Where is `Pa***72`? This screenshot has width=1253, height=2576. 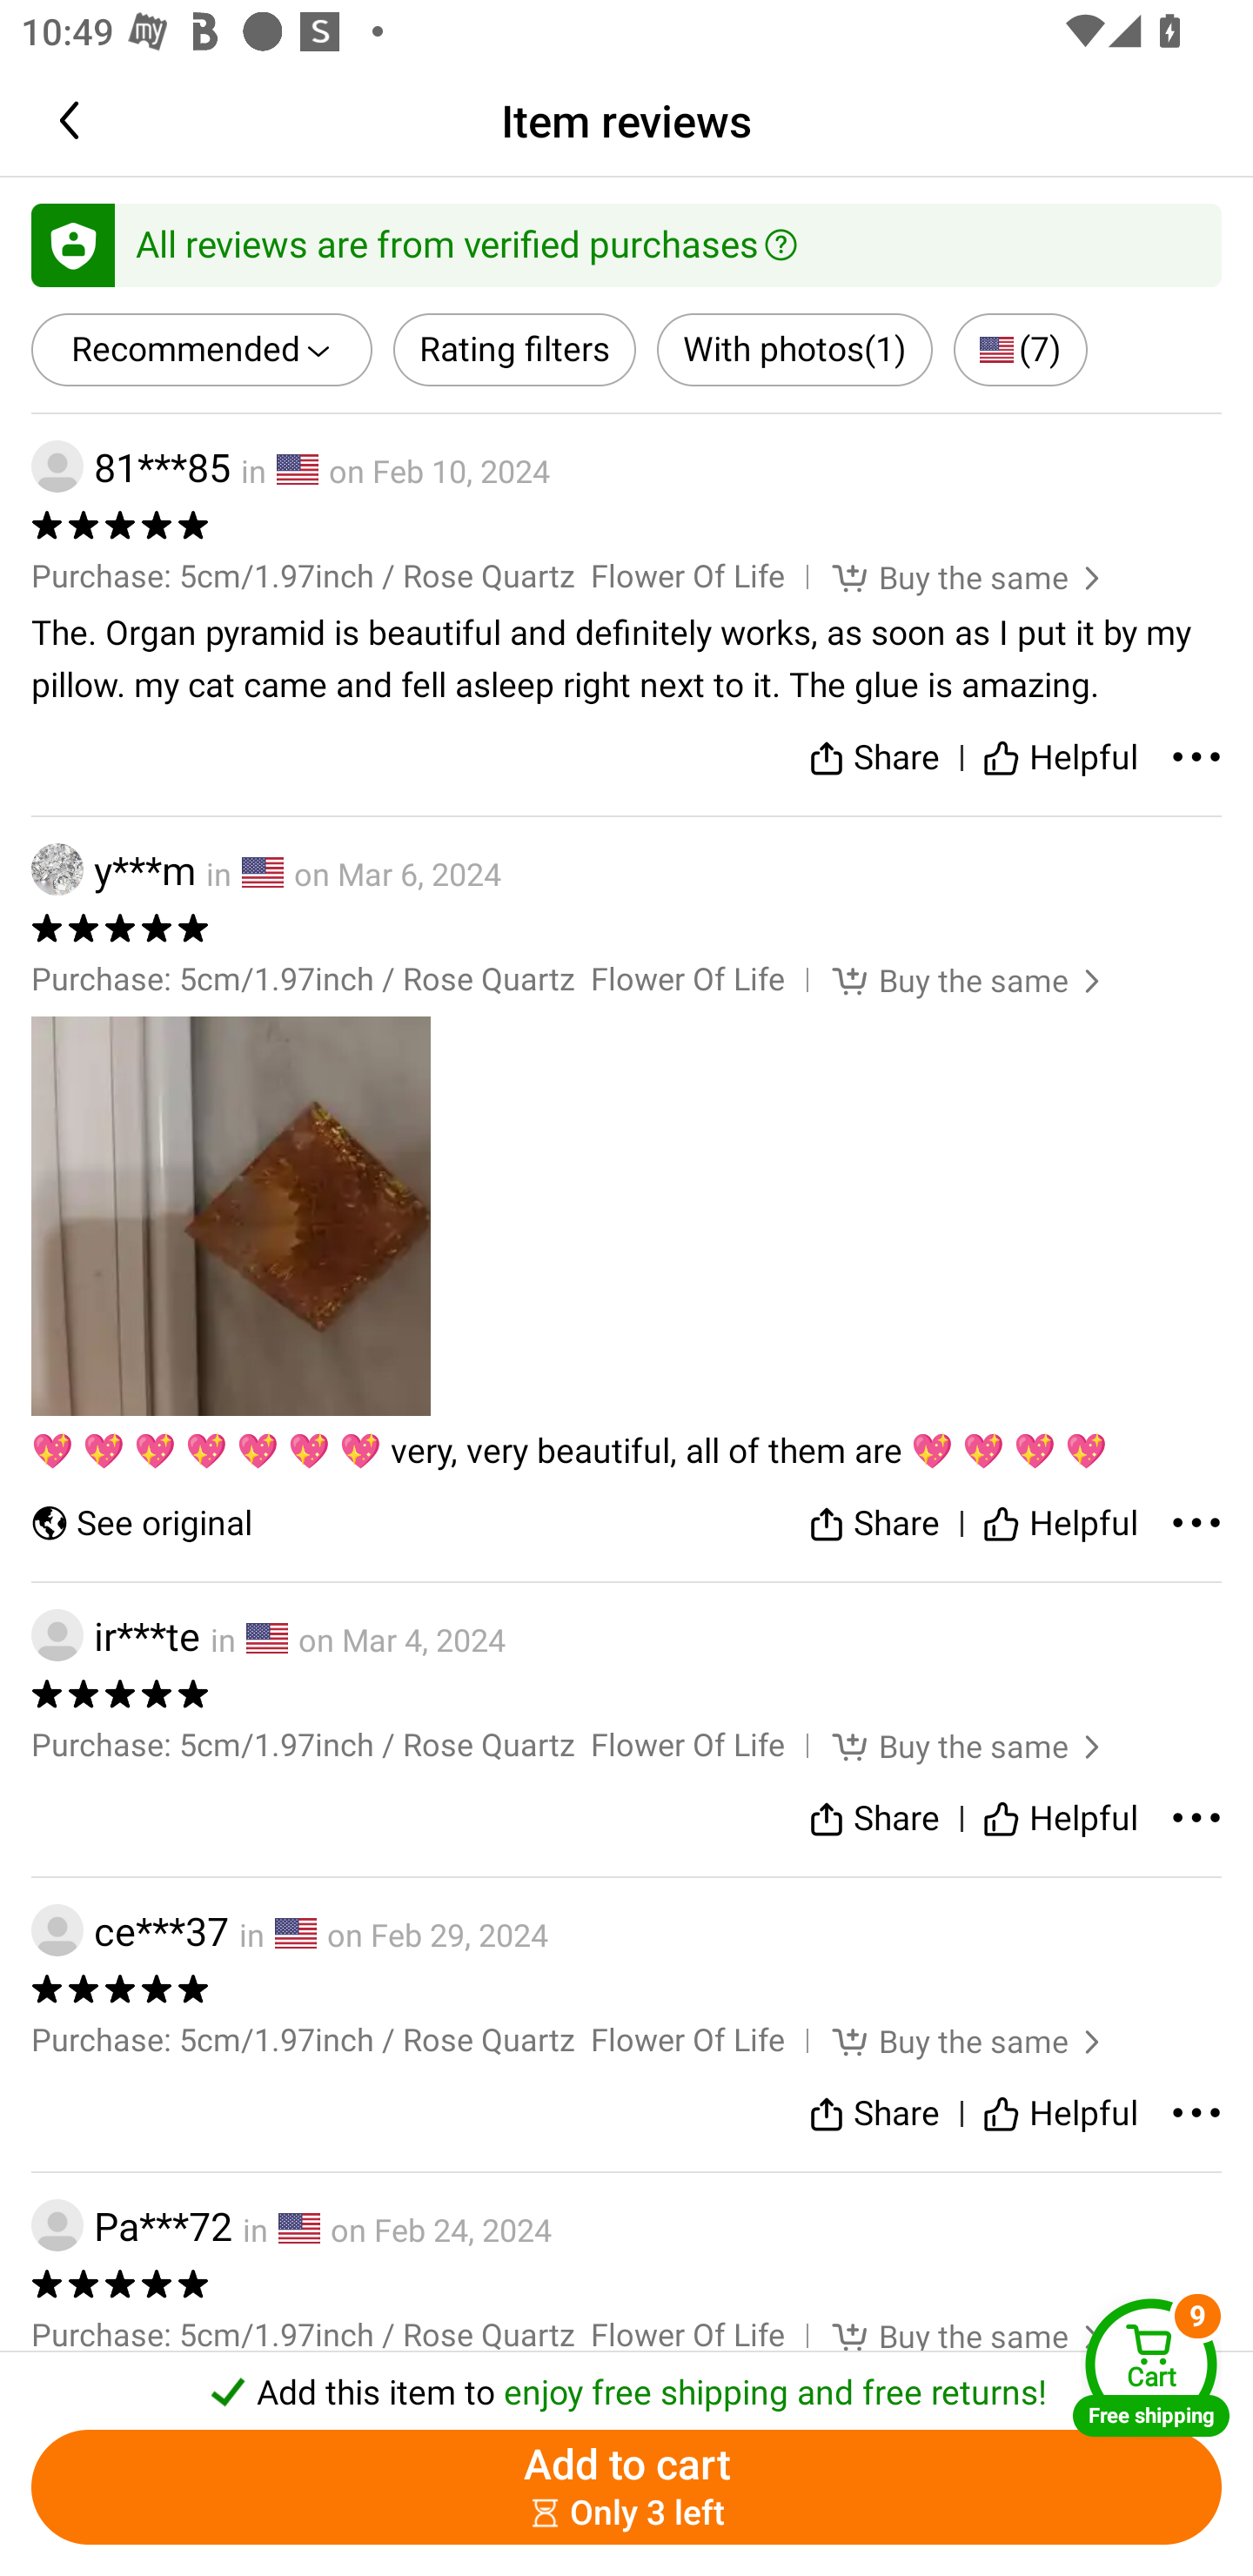 Pa***72 is located at coordinates (131, 2225).